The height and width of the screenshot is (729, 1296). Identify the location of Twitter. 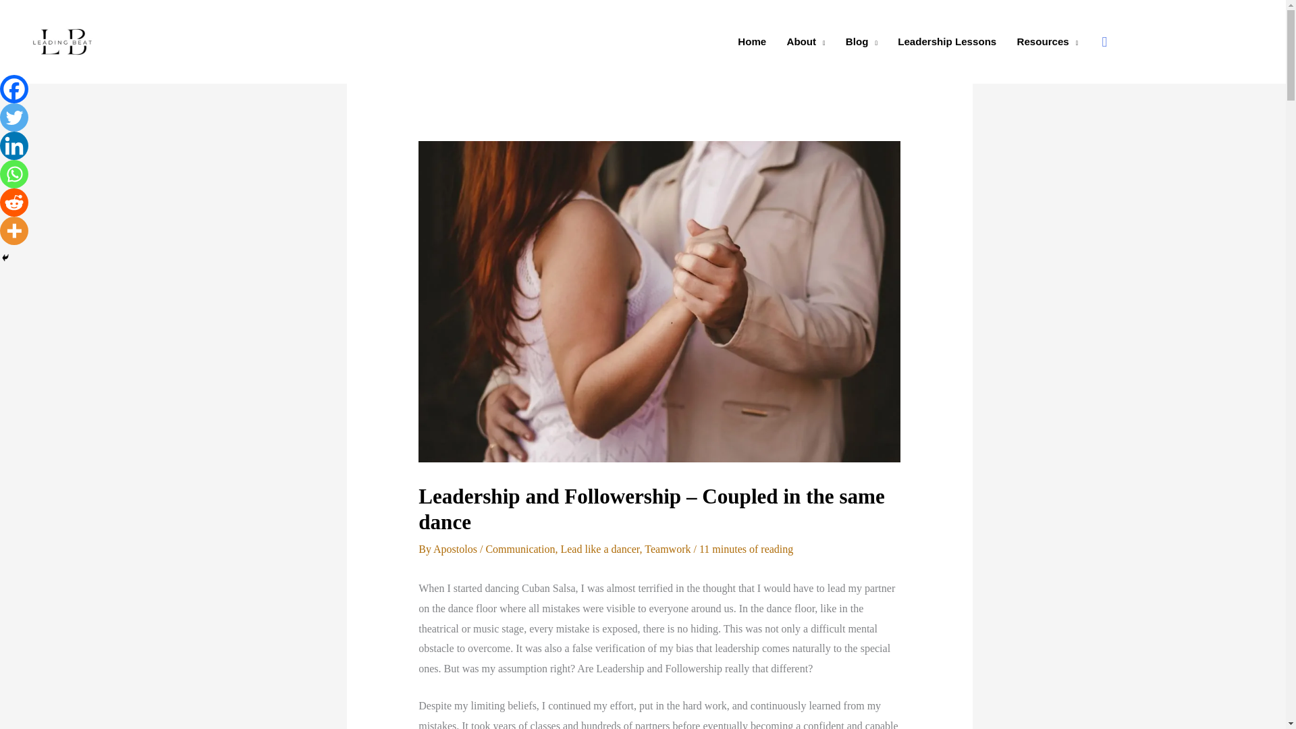
(14, 117).